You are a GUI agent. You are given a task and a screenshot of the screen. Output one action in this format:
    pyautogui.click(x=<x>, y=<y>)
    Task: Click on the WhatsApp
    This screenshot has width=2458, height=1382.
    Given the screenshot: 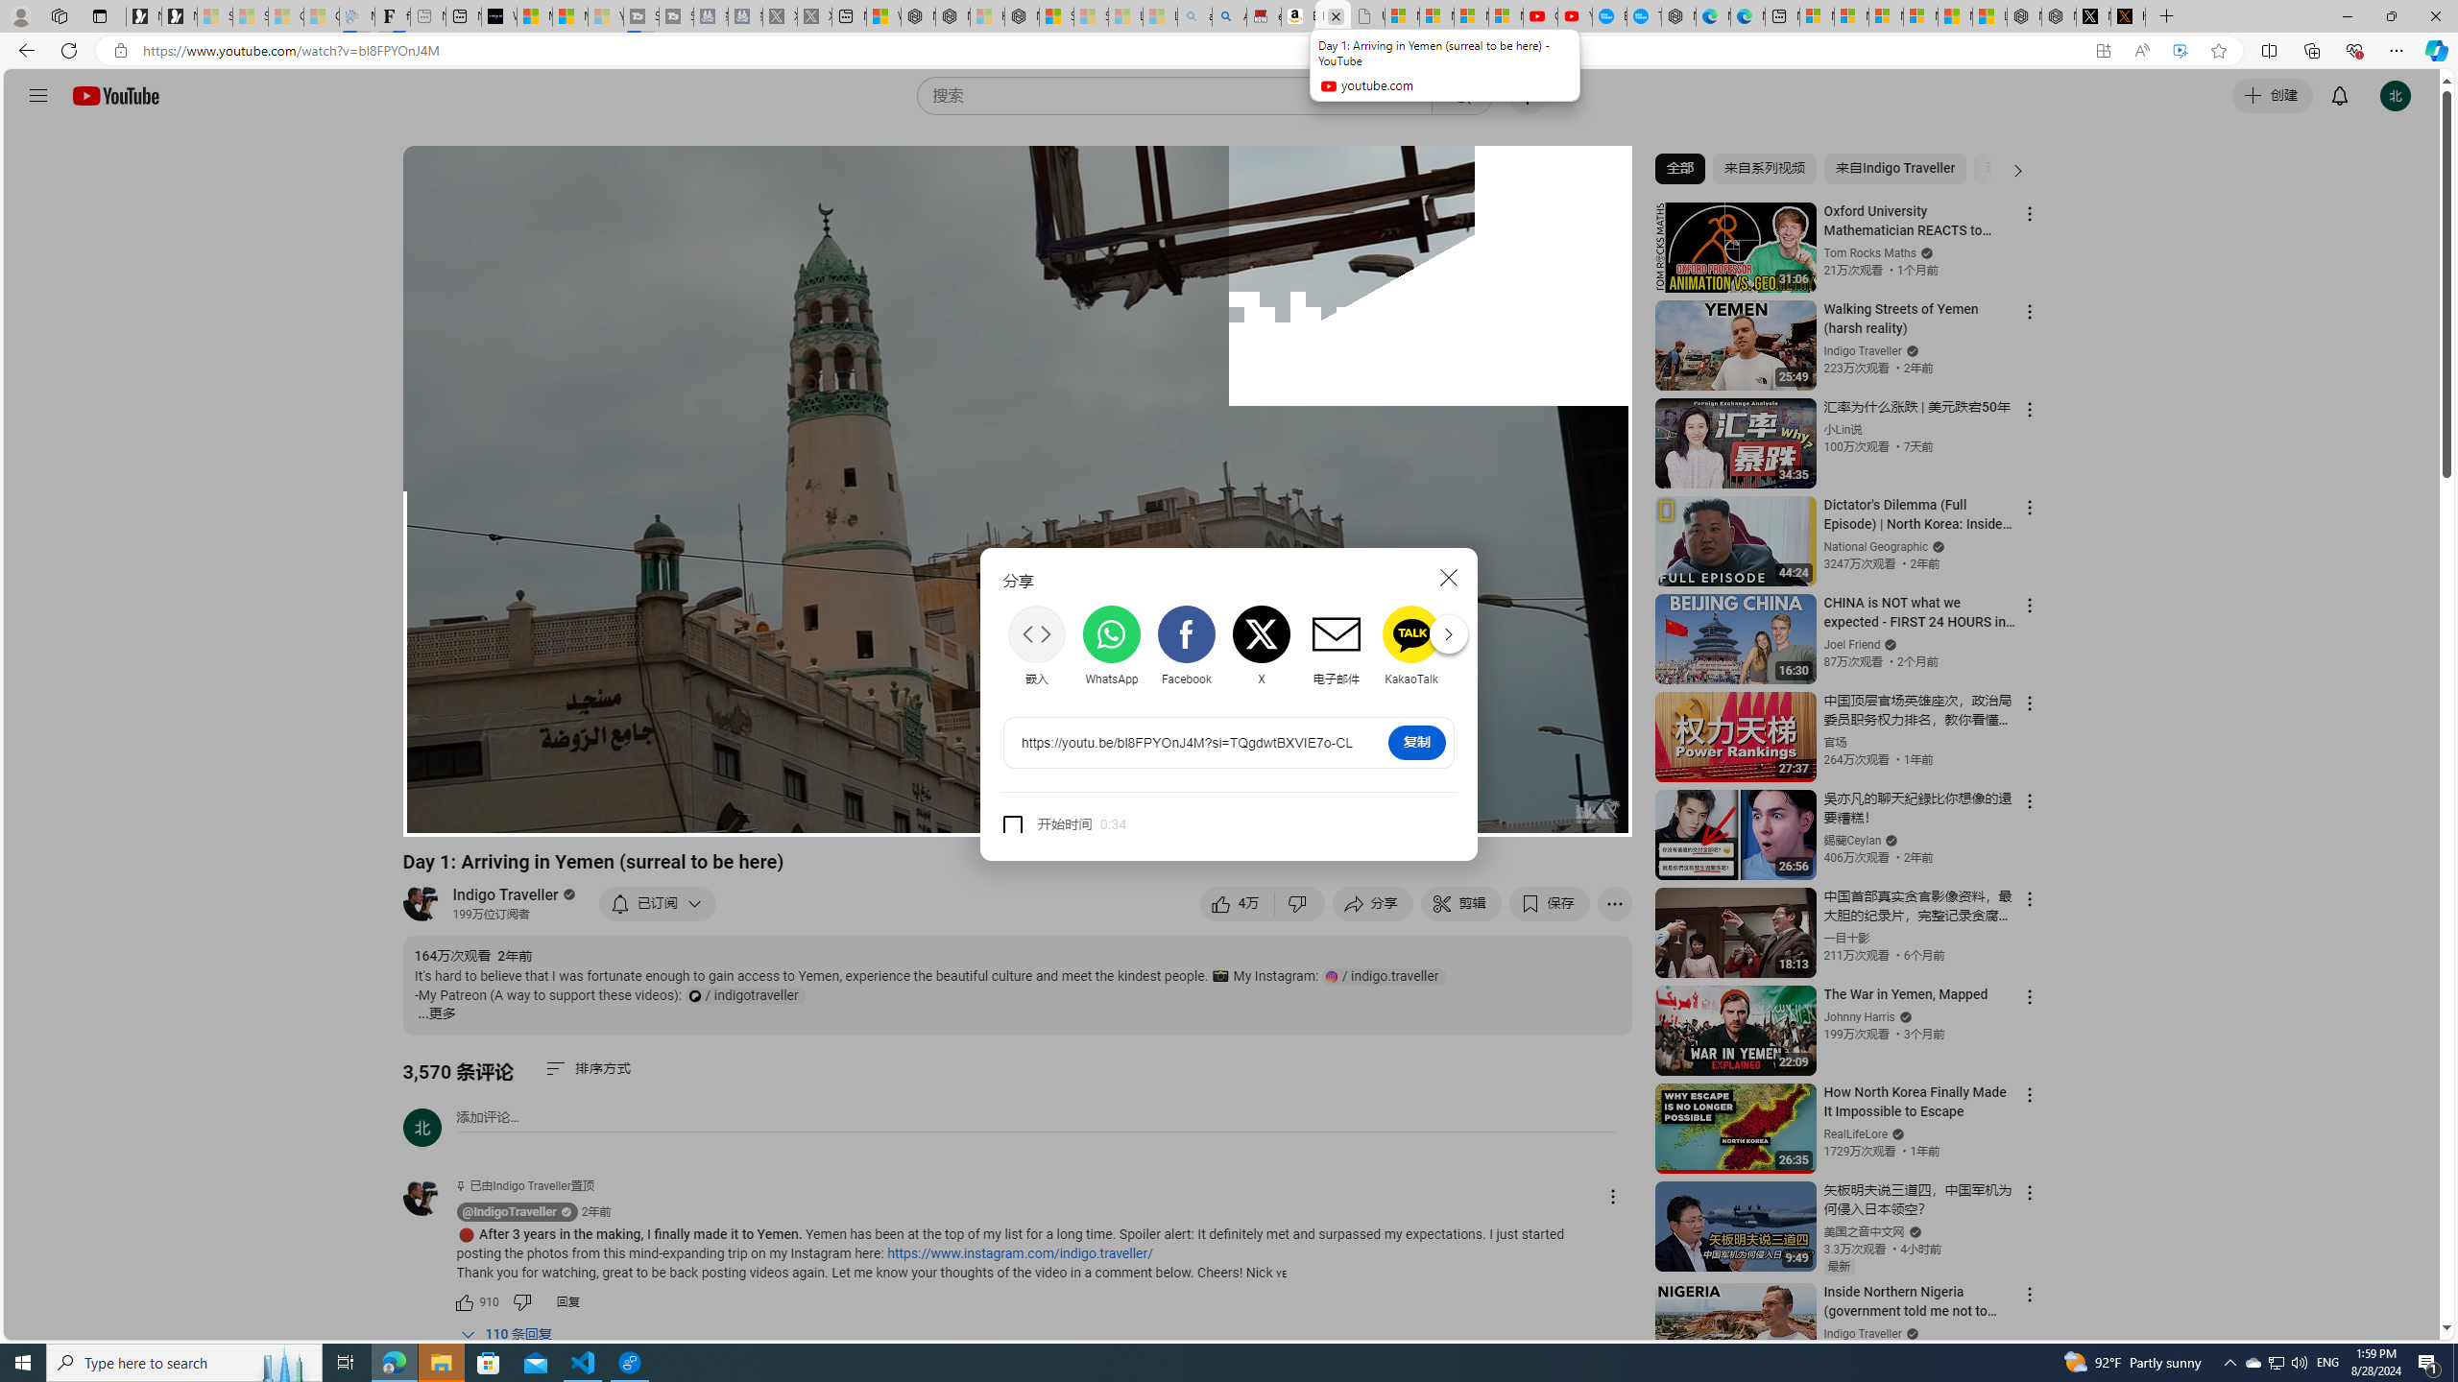 What is the action you would take?
    pyautogui.click(x=1112, y=646)
    